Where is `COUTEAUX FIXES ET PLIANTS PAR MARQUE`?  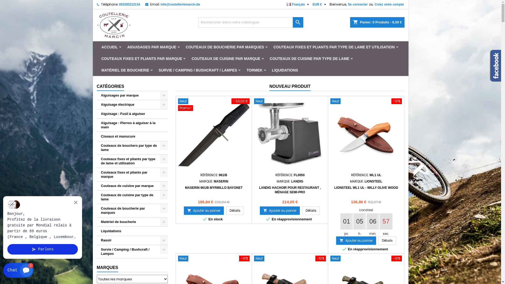 COUTEAUX FIXES ET PLIANTS PAR MARQUE is located at coordinates (142, 59).